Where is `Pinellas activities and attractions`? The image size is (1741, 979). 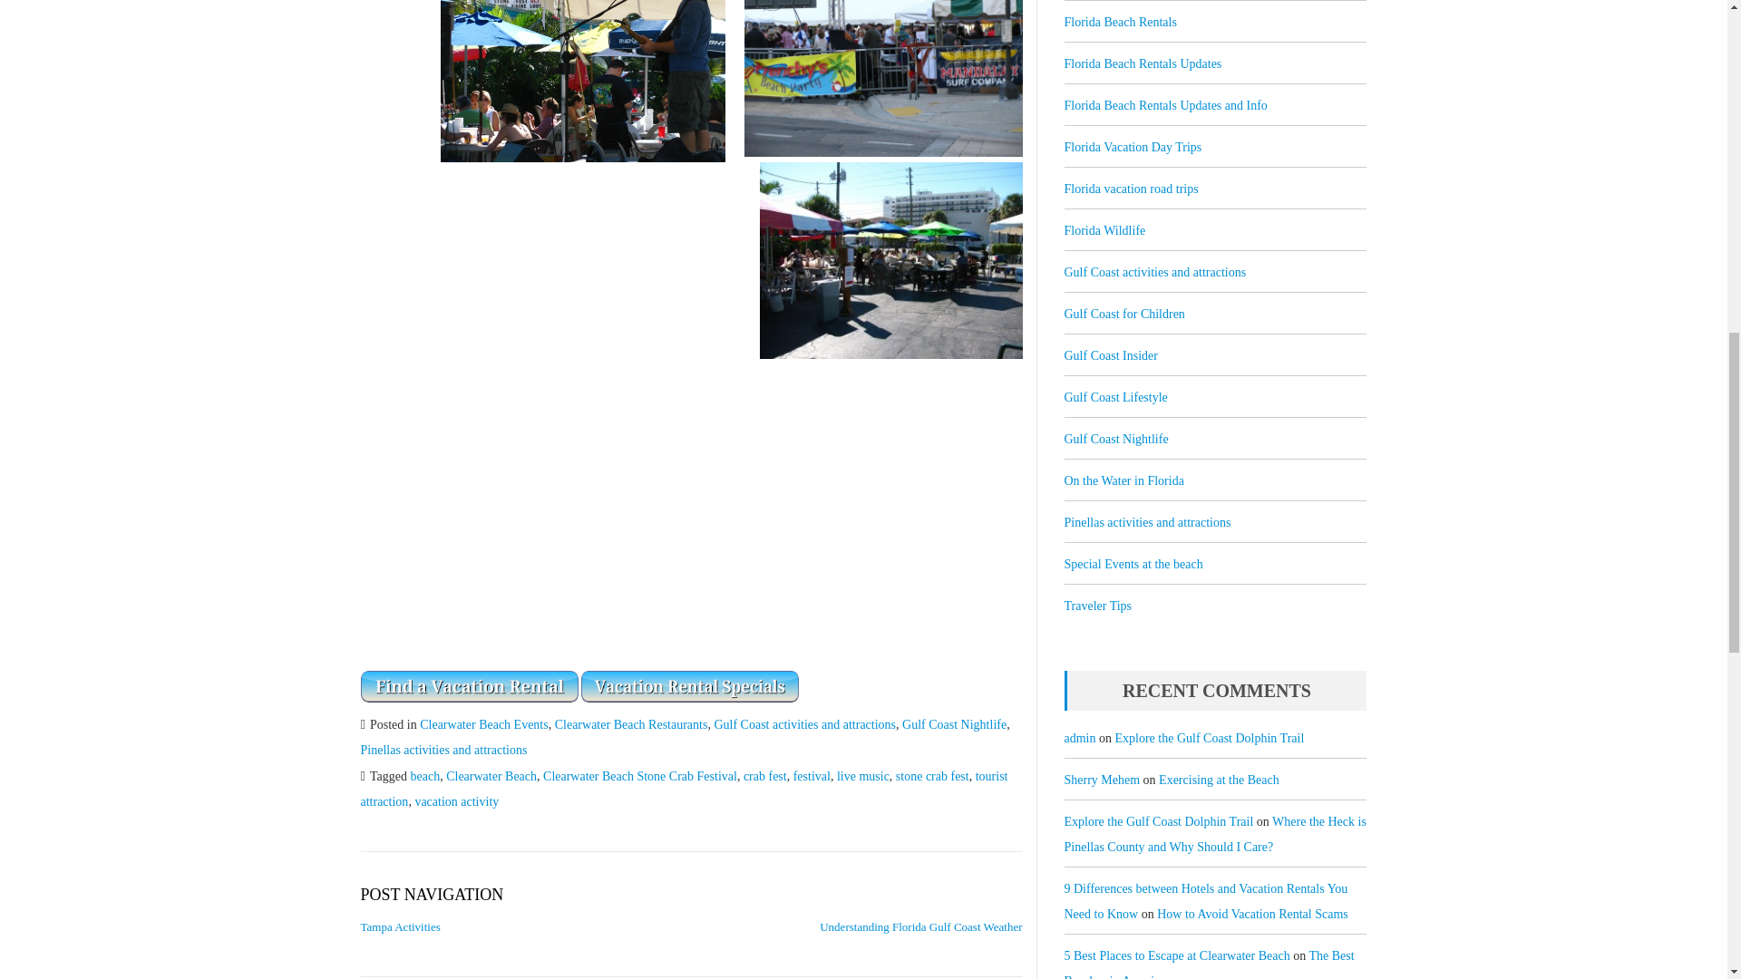 Pinellas activities and attractions is located at coordinates (443, 749).